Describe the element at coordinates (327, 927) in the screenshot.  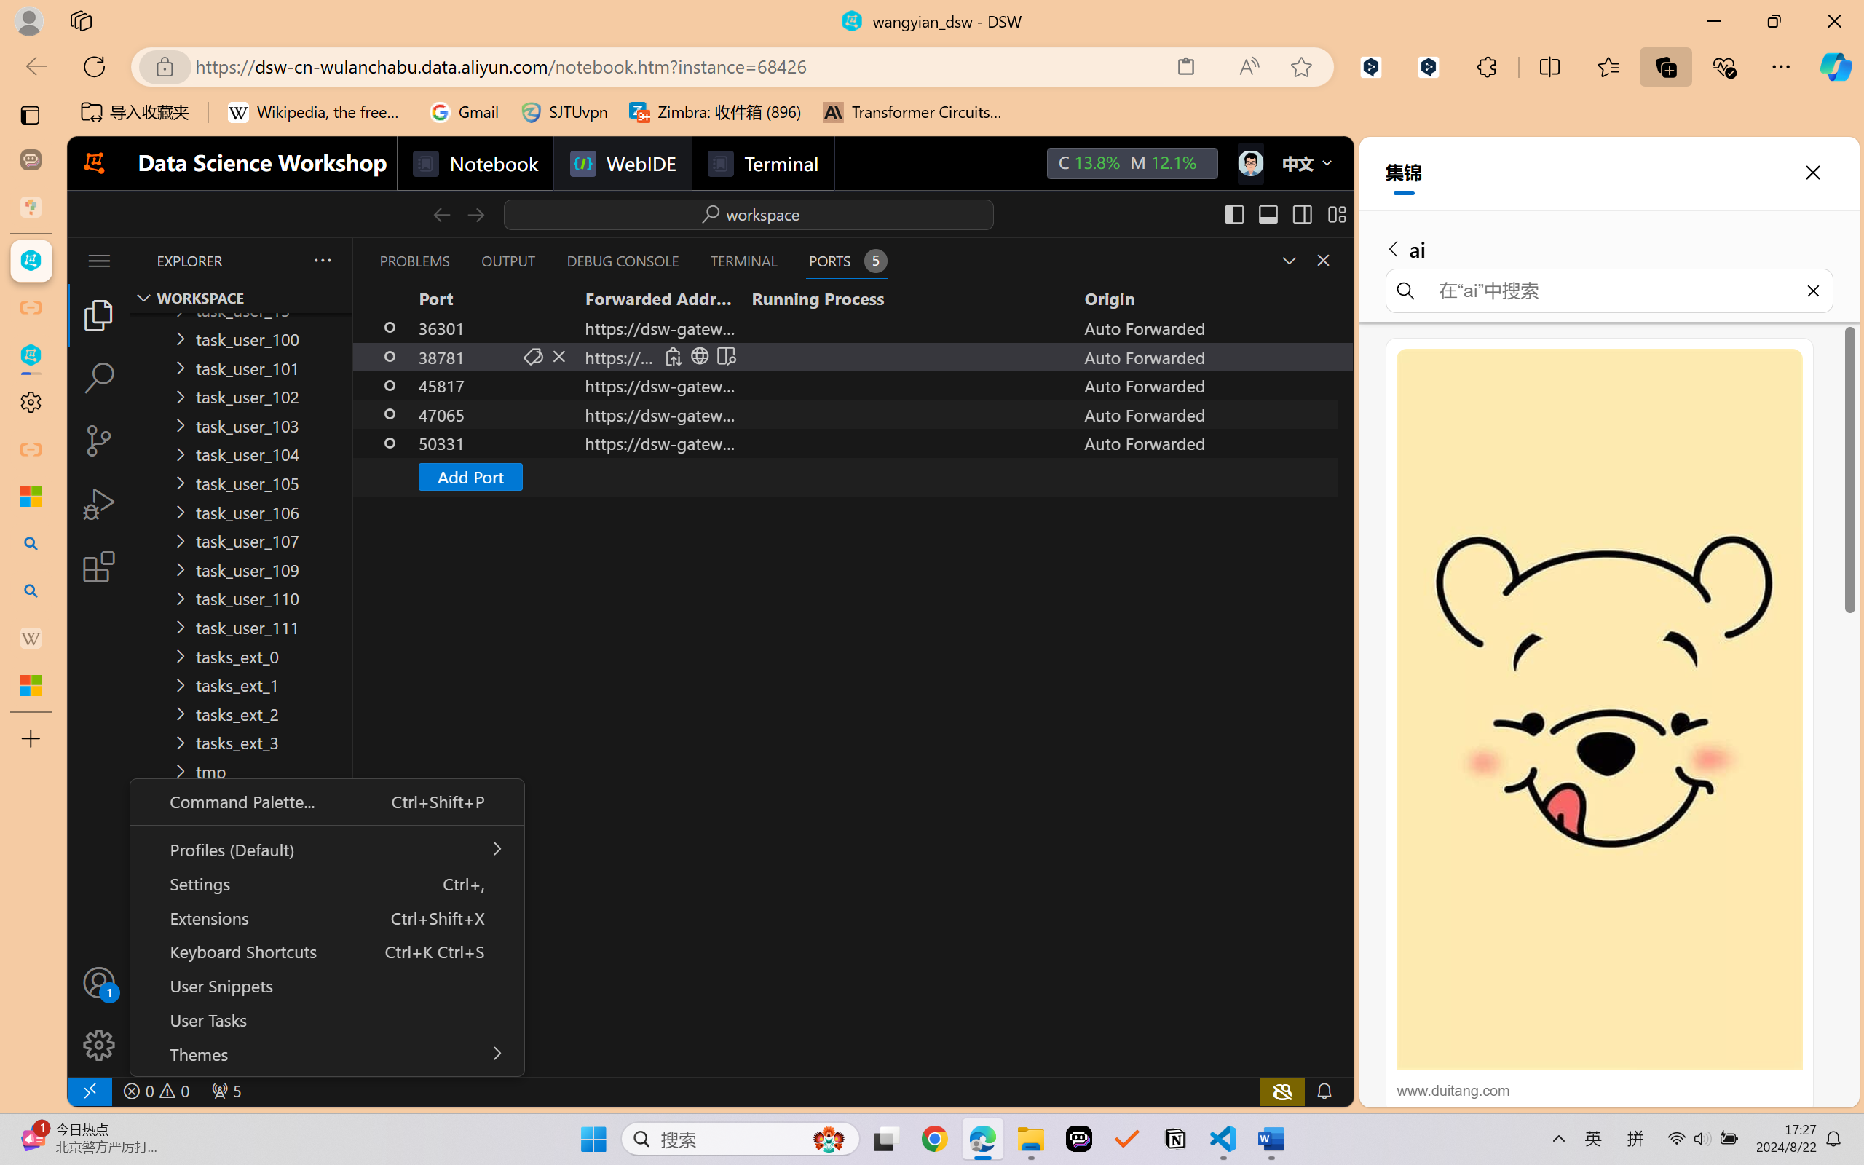
I see `Class: actions-container` at that location.